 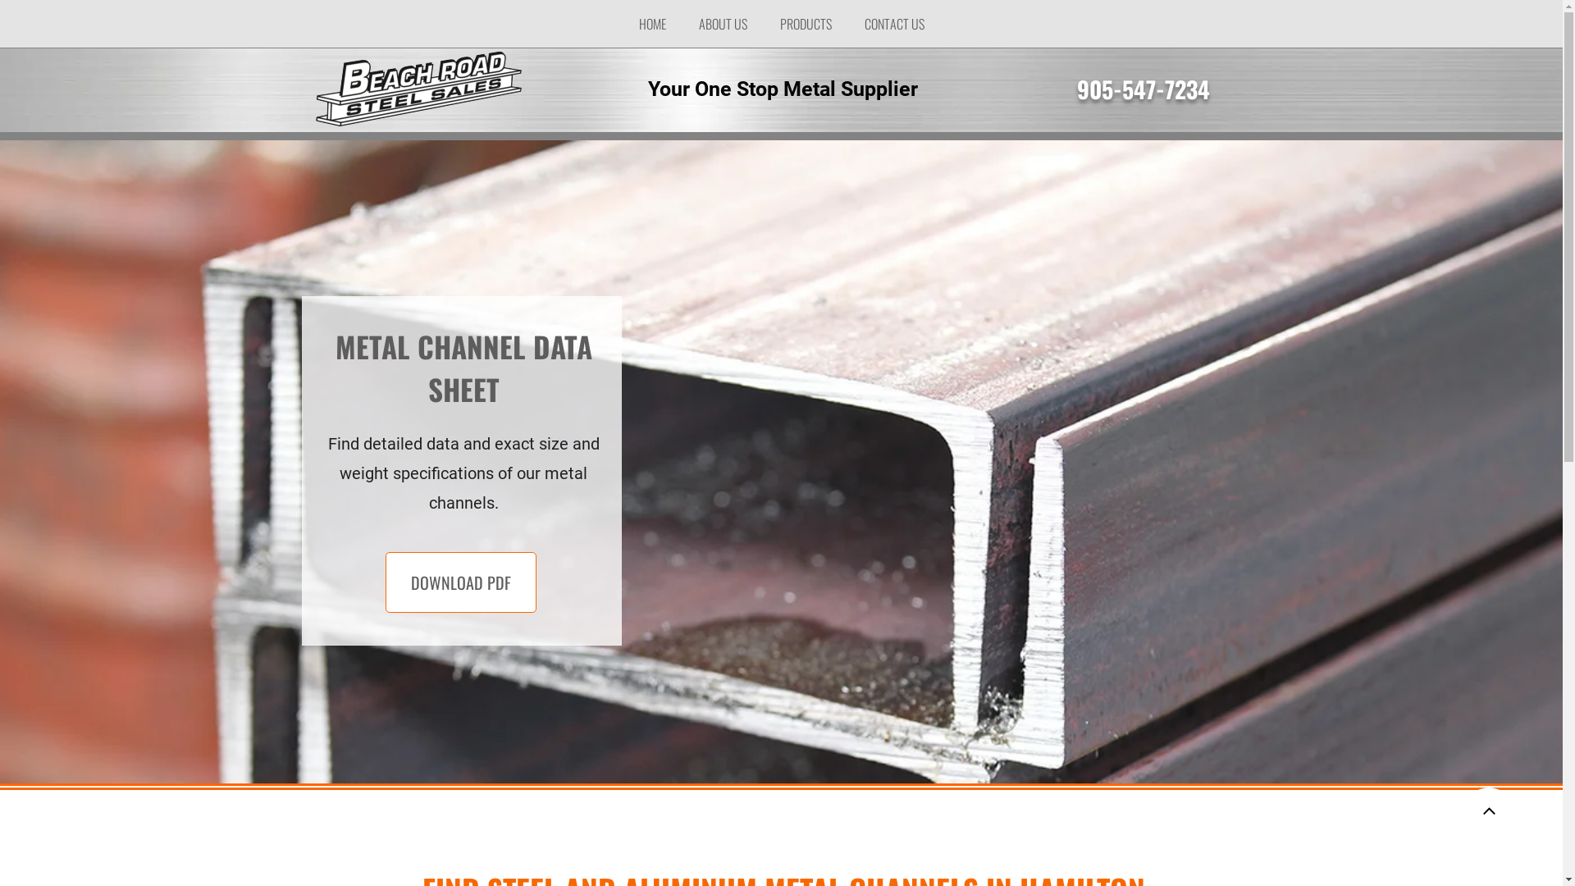 What do you see at coordinates (724, 24) in the screenshot?
I see `ABOUT US` at bounding box center [724, 24].